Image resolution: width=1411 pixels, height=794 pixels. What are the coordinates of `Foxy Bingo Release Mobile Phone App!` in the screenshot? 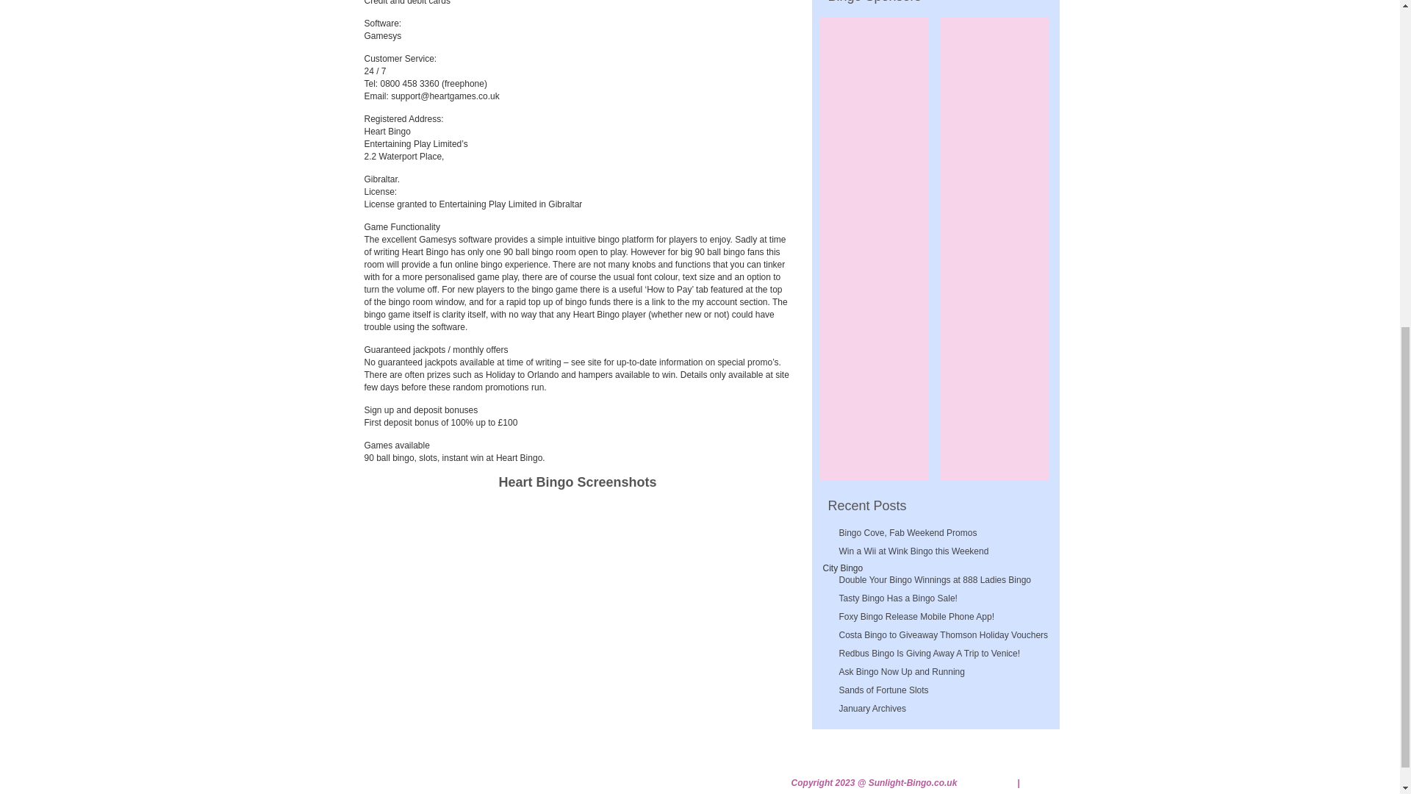 It's located at (941, 617).